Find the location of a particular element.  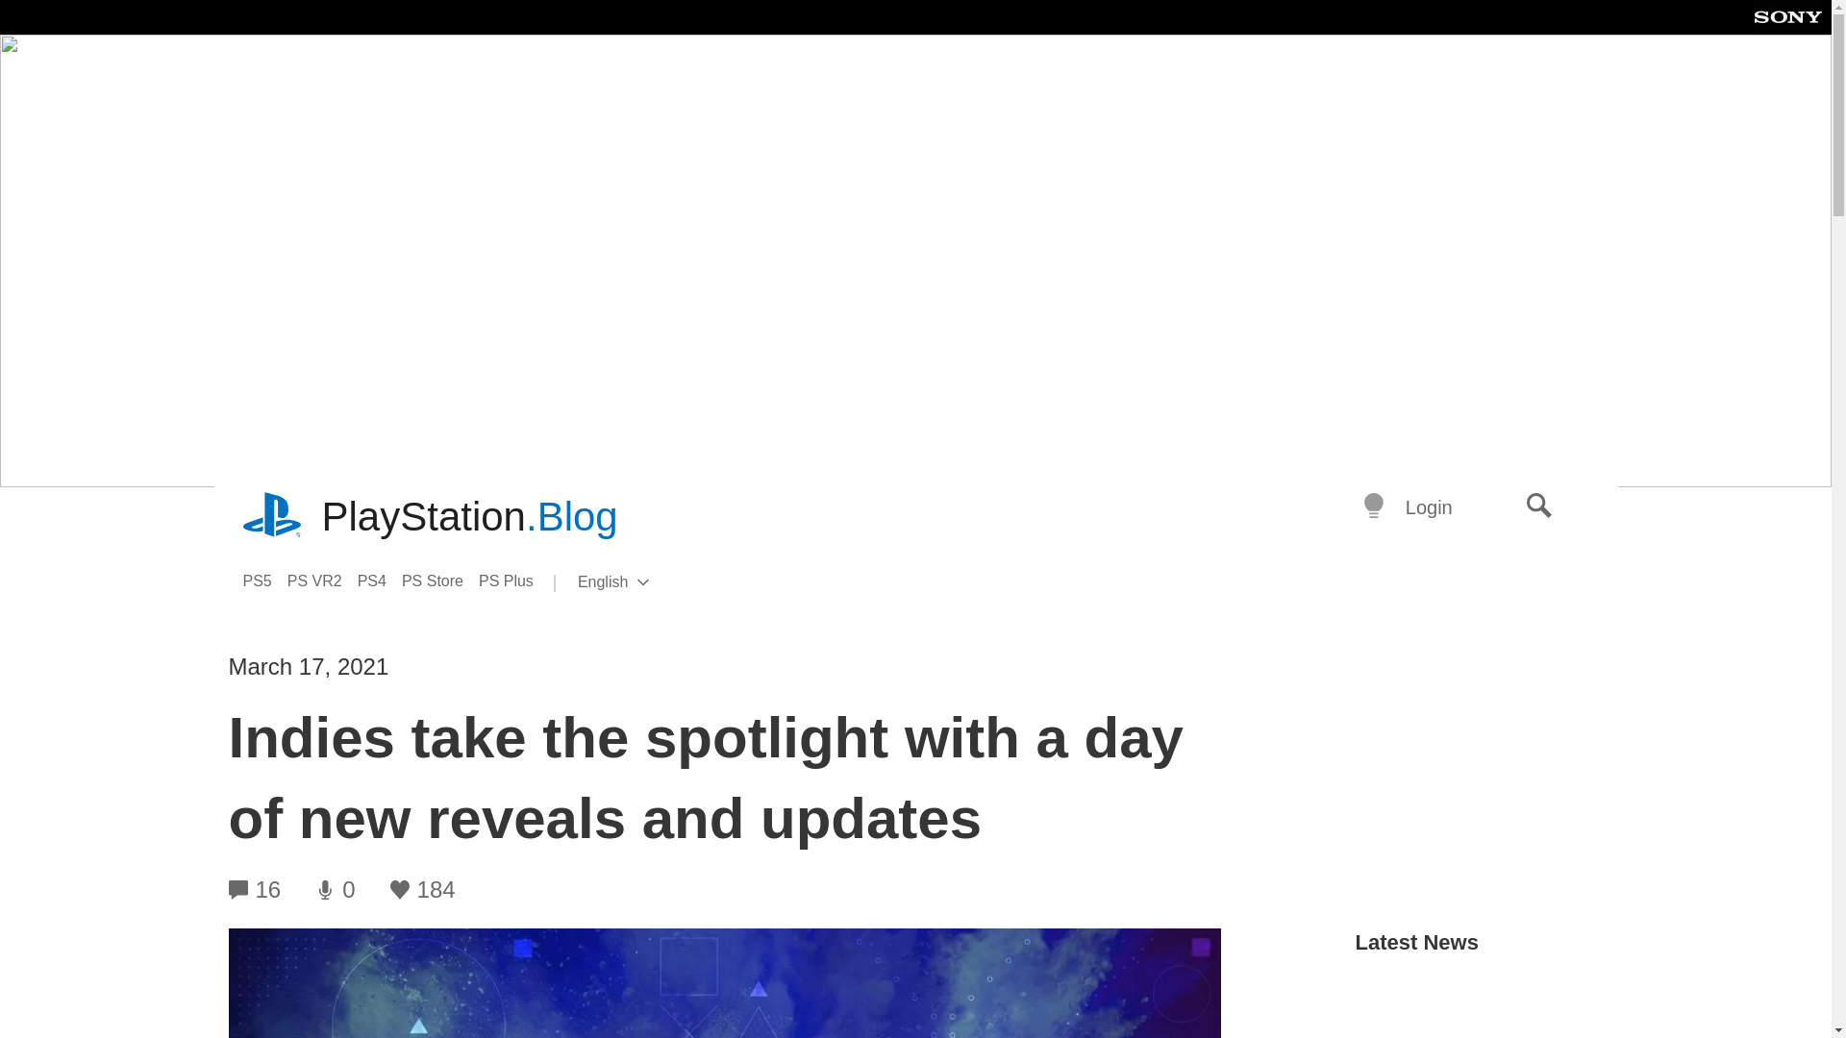

Login is located at coordinates (1429, 507).